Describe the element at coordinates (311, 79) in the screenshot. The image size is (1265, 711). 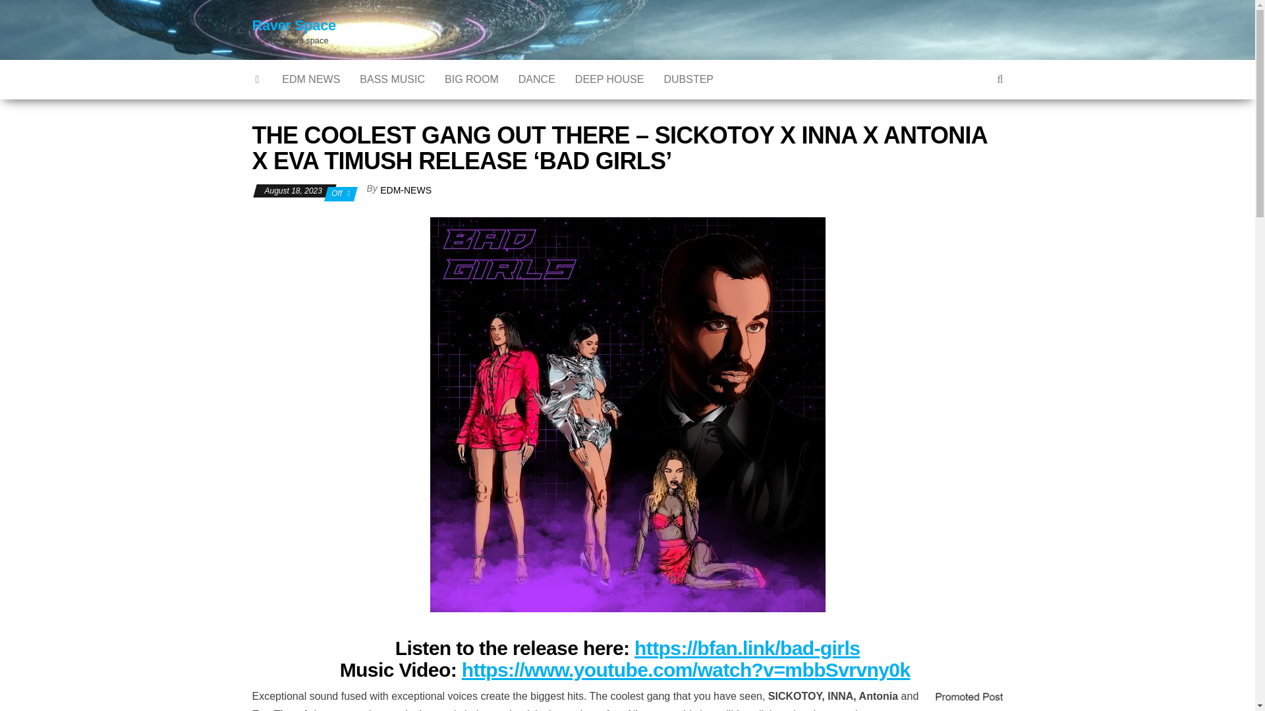
I see `EDM NEWS` at that location.